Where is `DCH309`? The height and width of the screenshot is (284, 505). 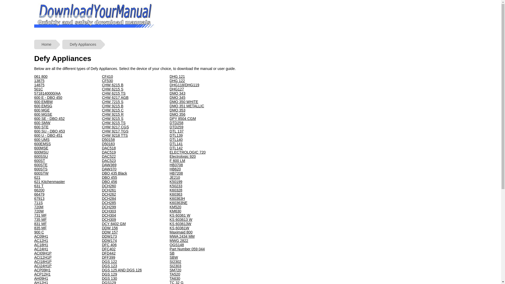 DCH309 is located at coordinates (109, 220).